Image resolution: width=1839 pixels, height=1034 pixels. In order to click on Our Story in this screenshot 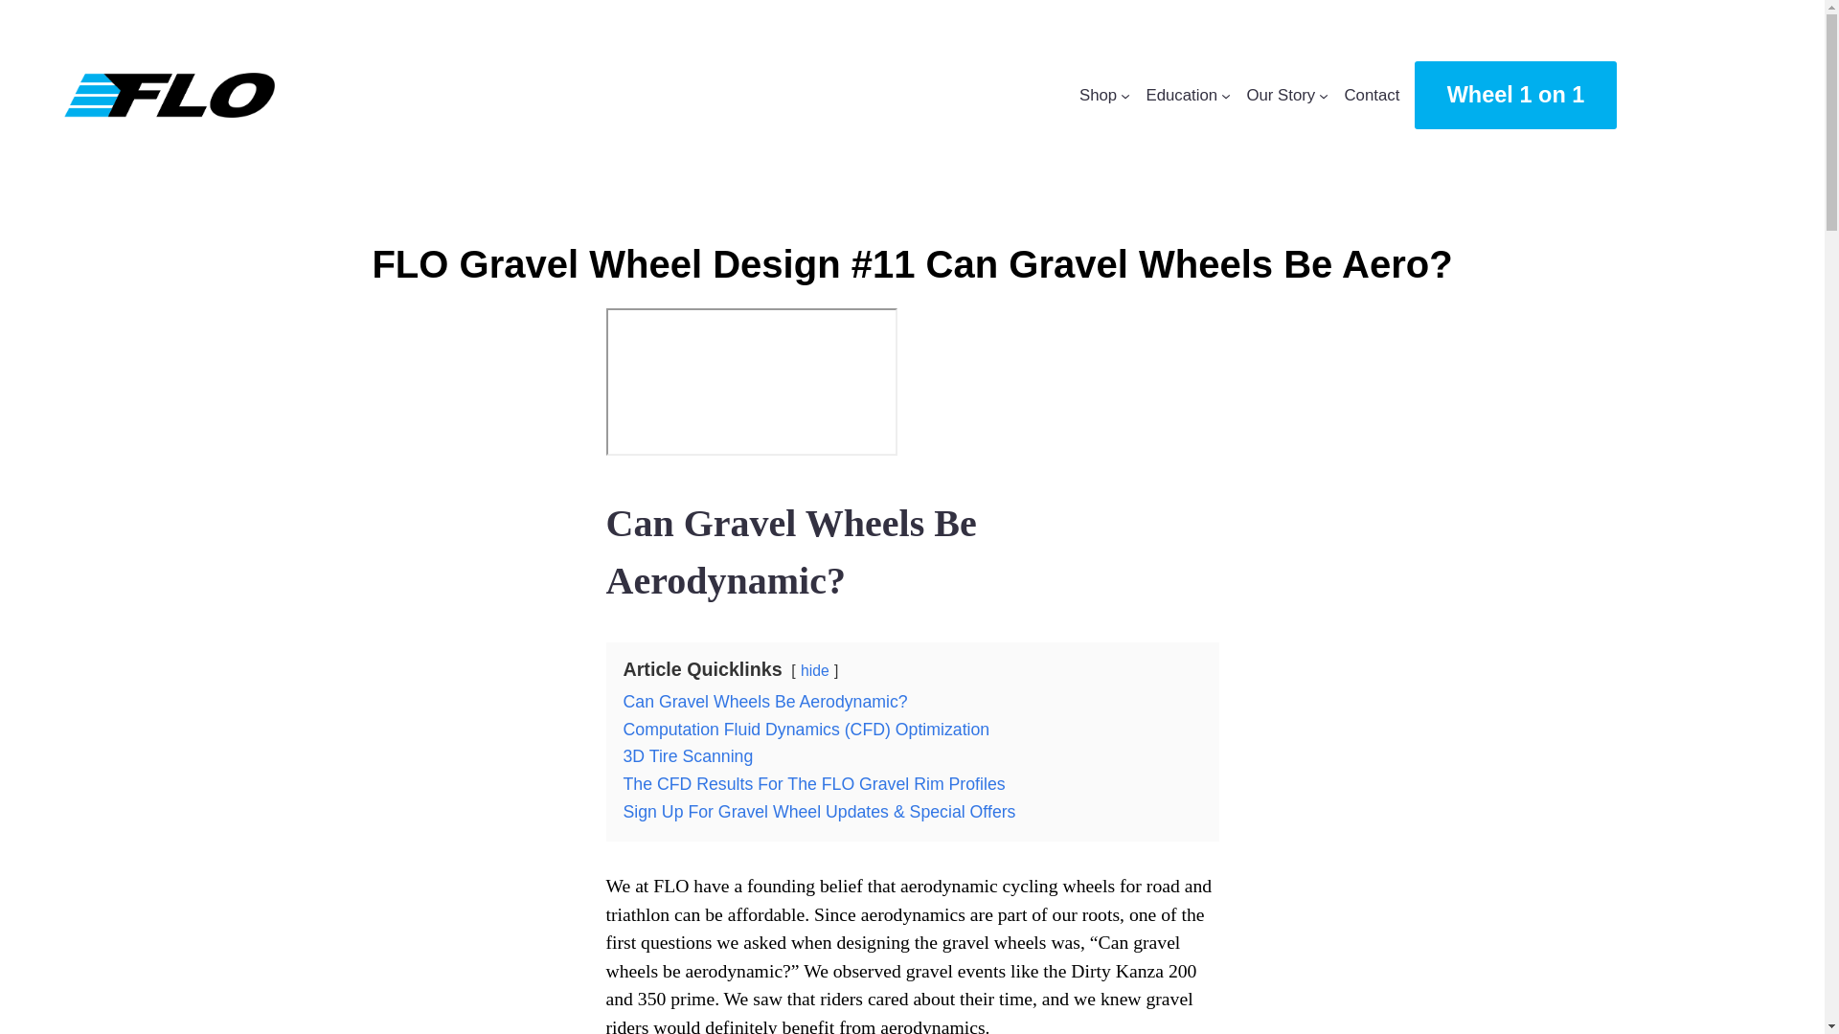, I will do `click(1280, 96)`.